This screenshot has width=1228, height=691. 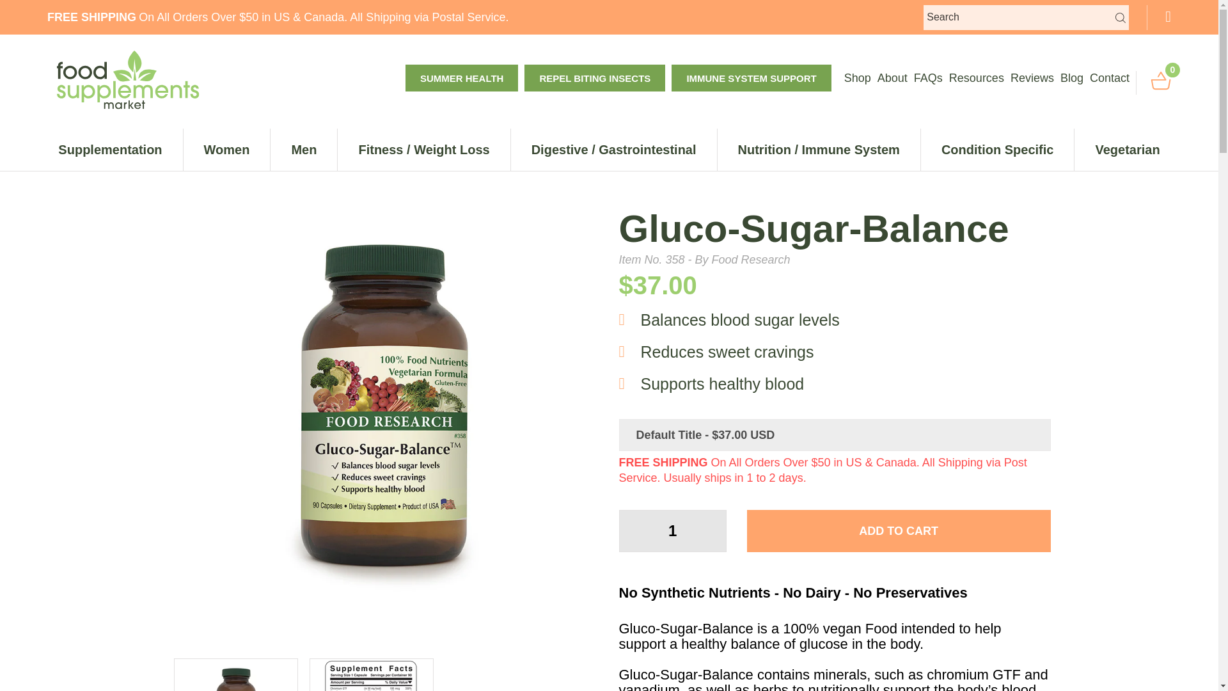 I want to click on About, so click(x=892, y=78).